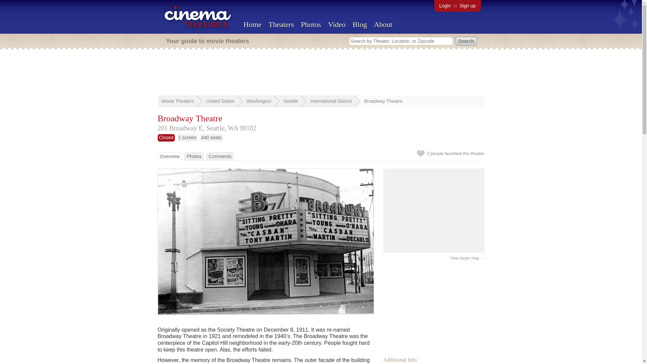  I want to click on Video, so click(337, 24).